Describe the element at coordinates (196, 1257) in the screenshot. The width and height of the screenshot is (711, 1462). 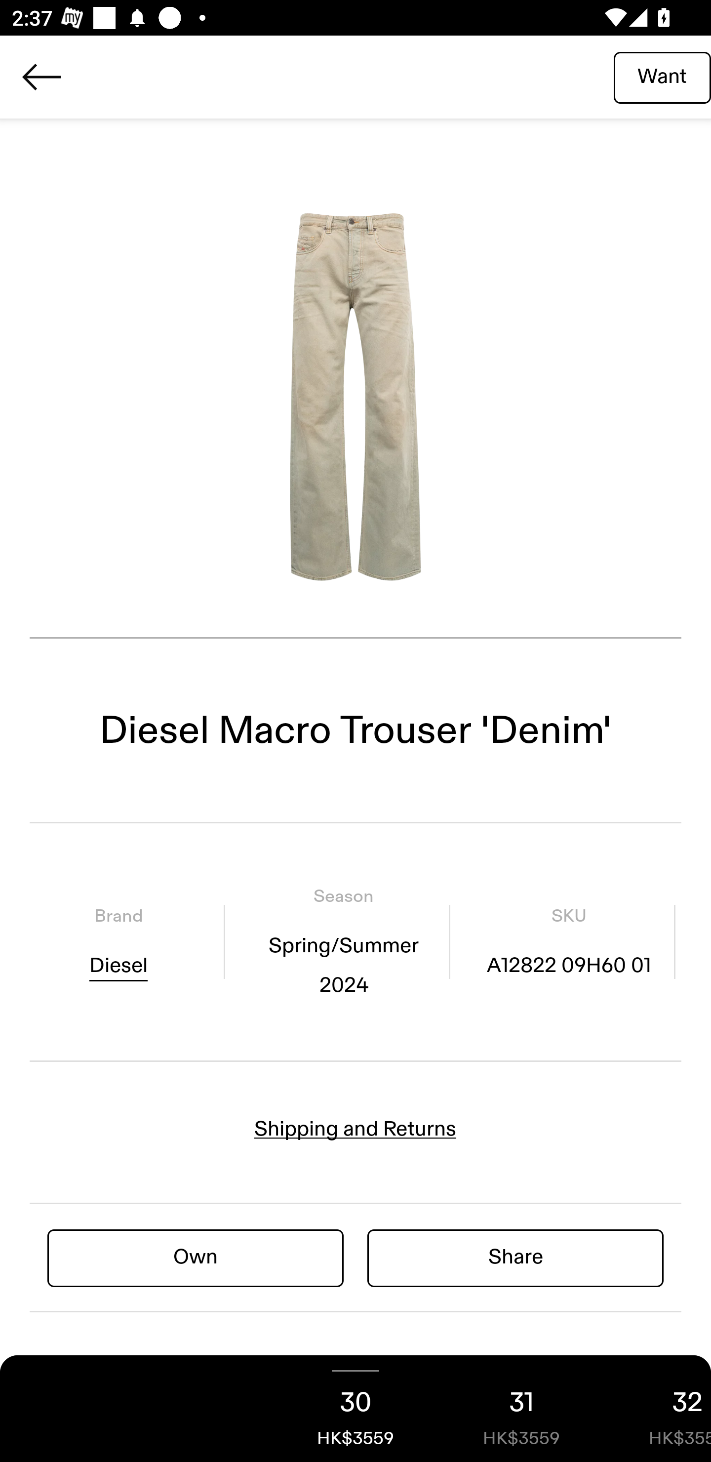
I see `Own` at that location.